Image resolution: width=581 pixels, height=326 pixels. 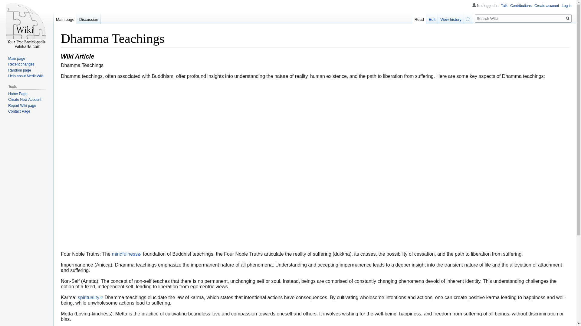 What do you see at coordinates (451, 18) in the screenshot?
I see `View history` at bounding box center [451, 18].